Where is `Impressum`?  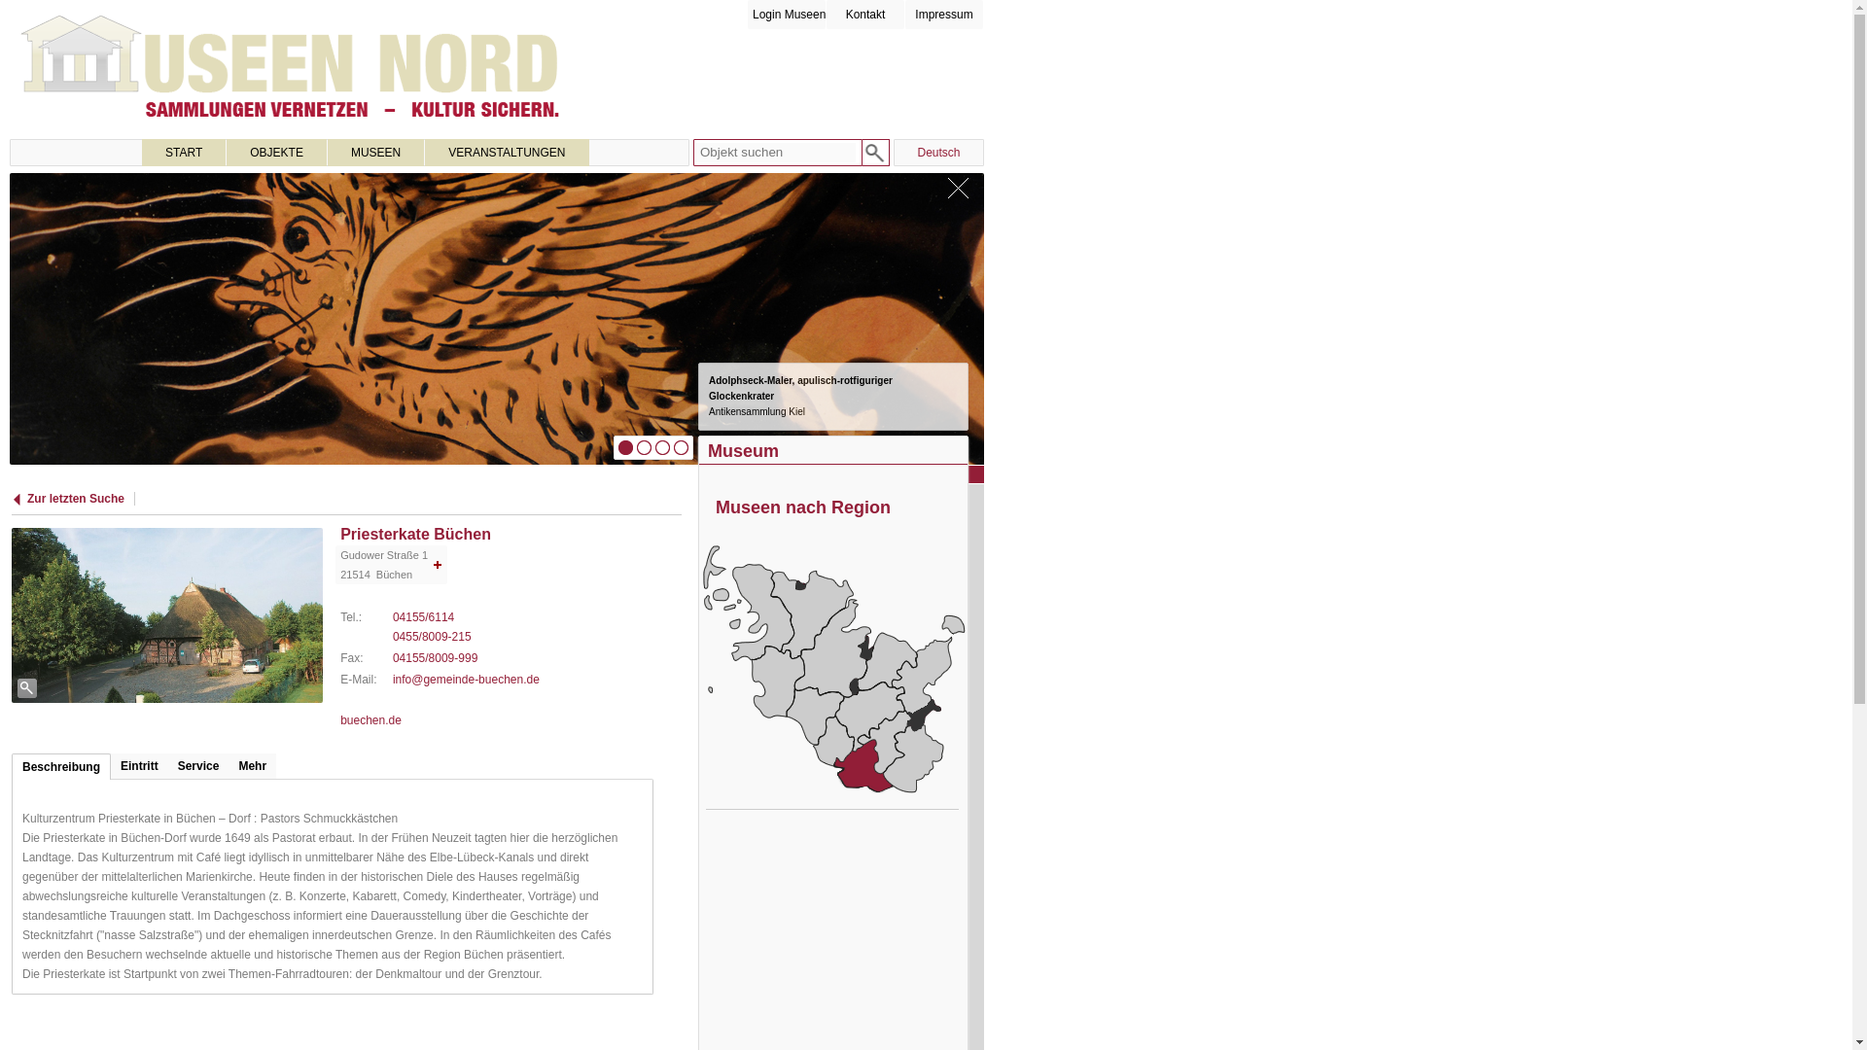
Impressum is located at coordinates (944, 15).